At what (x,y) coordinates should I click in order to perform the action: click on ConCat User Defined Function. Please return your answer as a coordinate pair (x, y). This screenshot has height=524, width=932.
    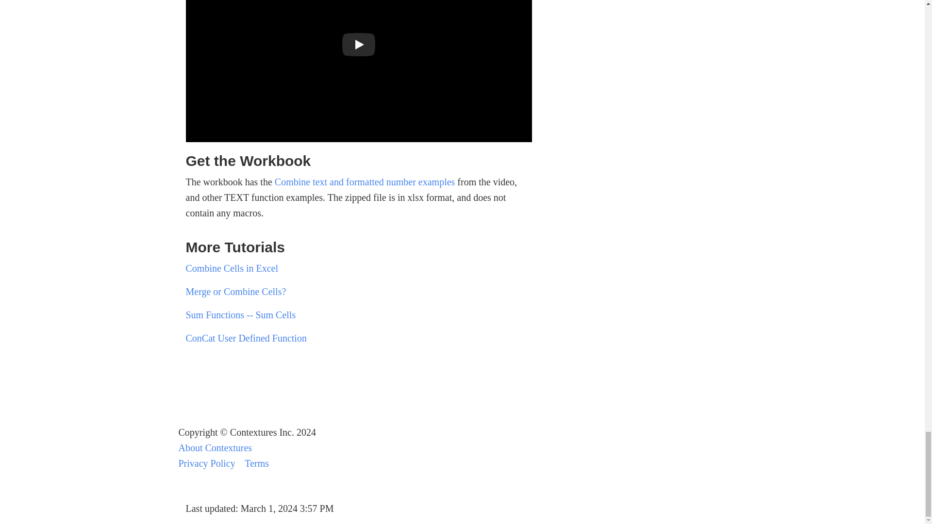
    Looking at the image, I should click on (246, 338).